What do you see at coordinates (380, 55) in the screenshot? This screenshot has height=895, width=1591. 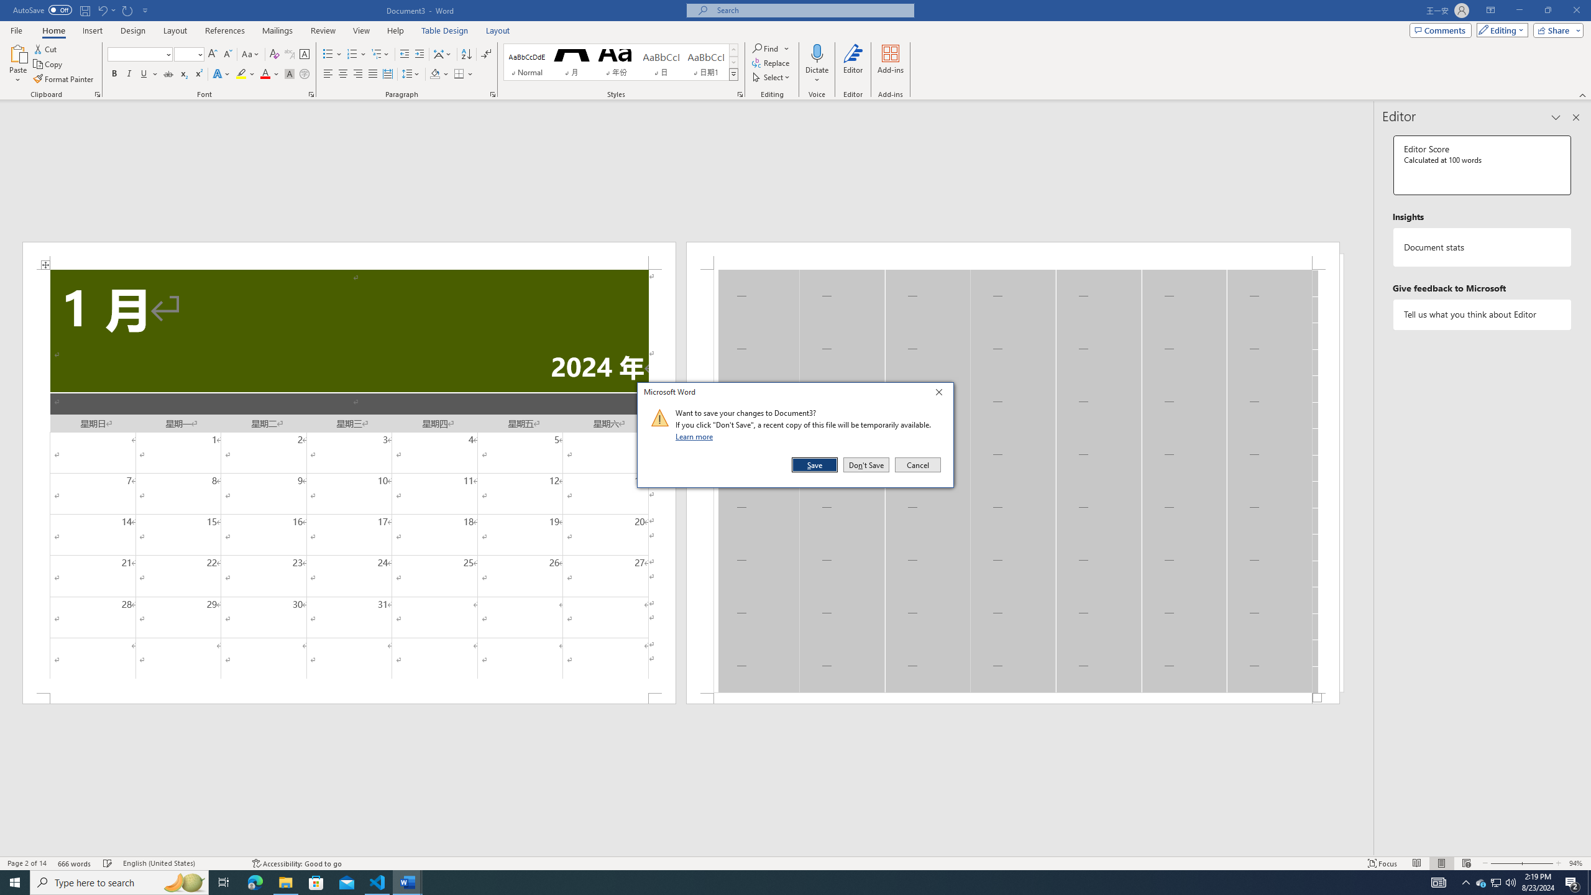 I see `Multilevel List` at bounding box center [380, 55].